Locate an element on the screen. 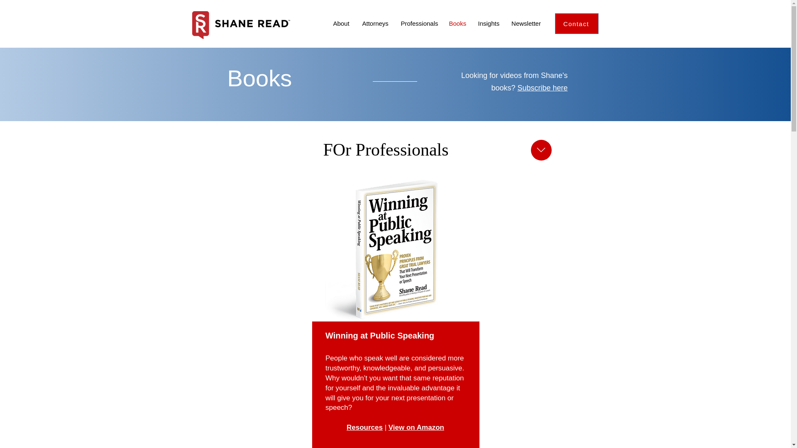 This screenshot has width=797, height=448. Insights is located at coordinates (488, 24).